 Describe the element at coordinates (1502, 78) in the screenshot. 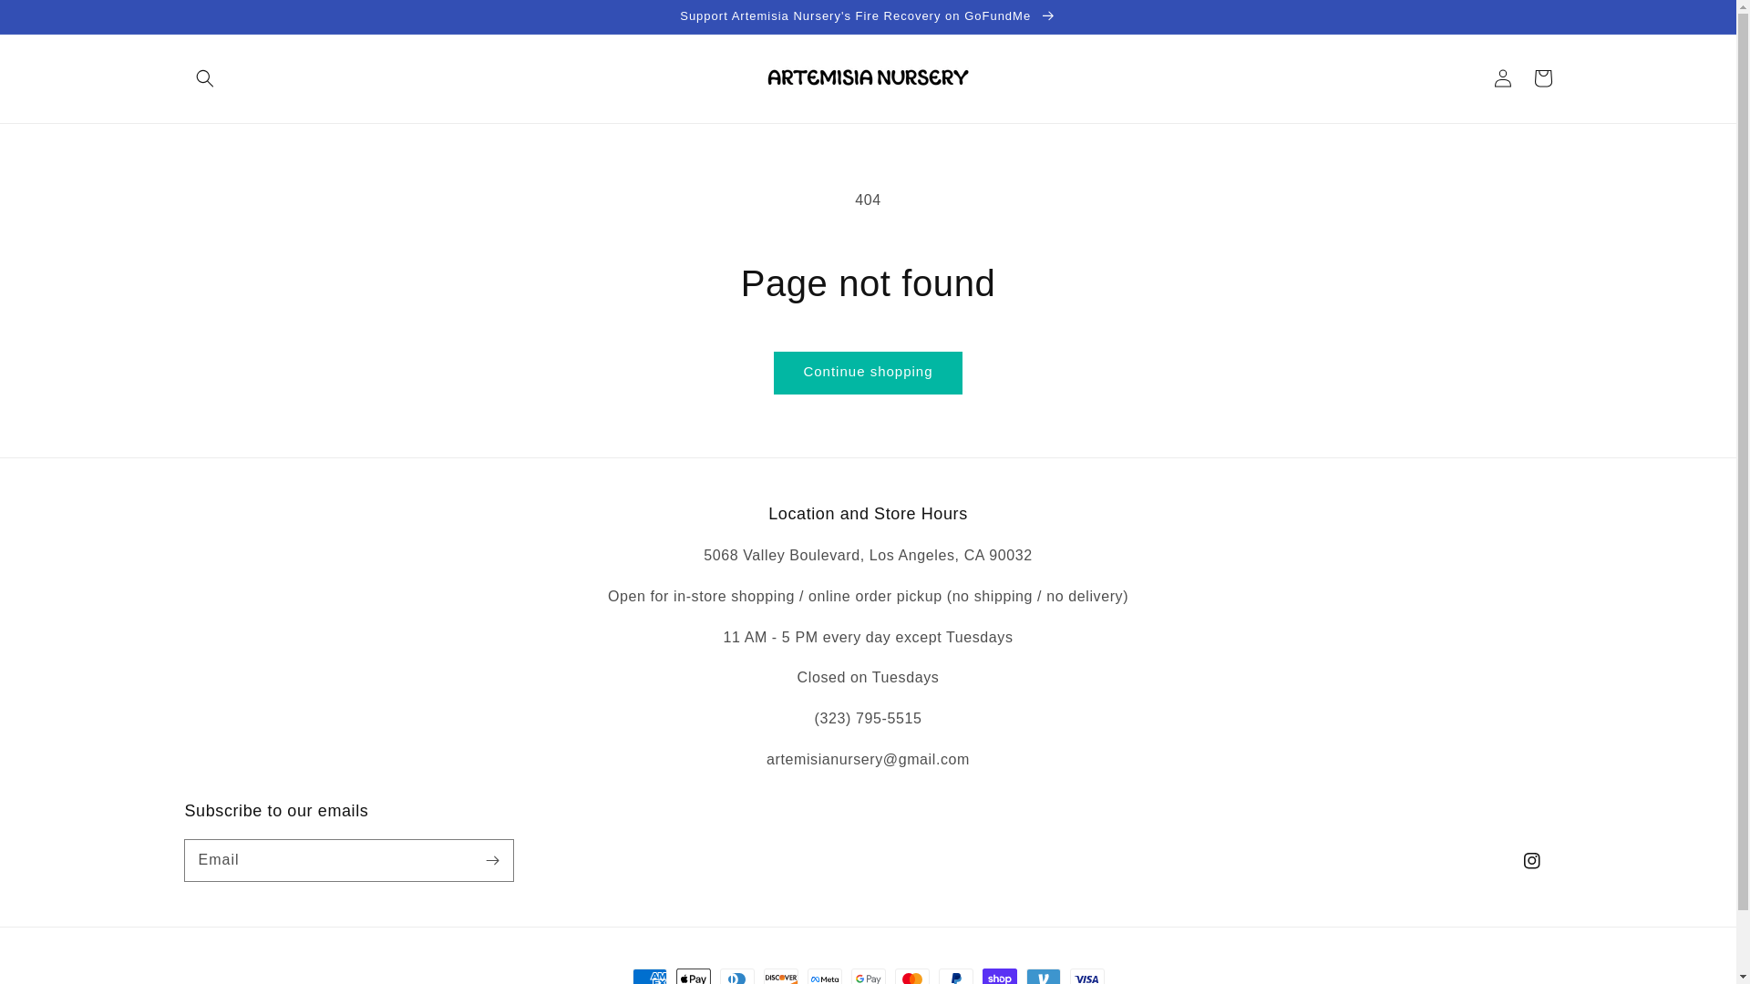

I see `Log in` at that location.